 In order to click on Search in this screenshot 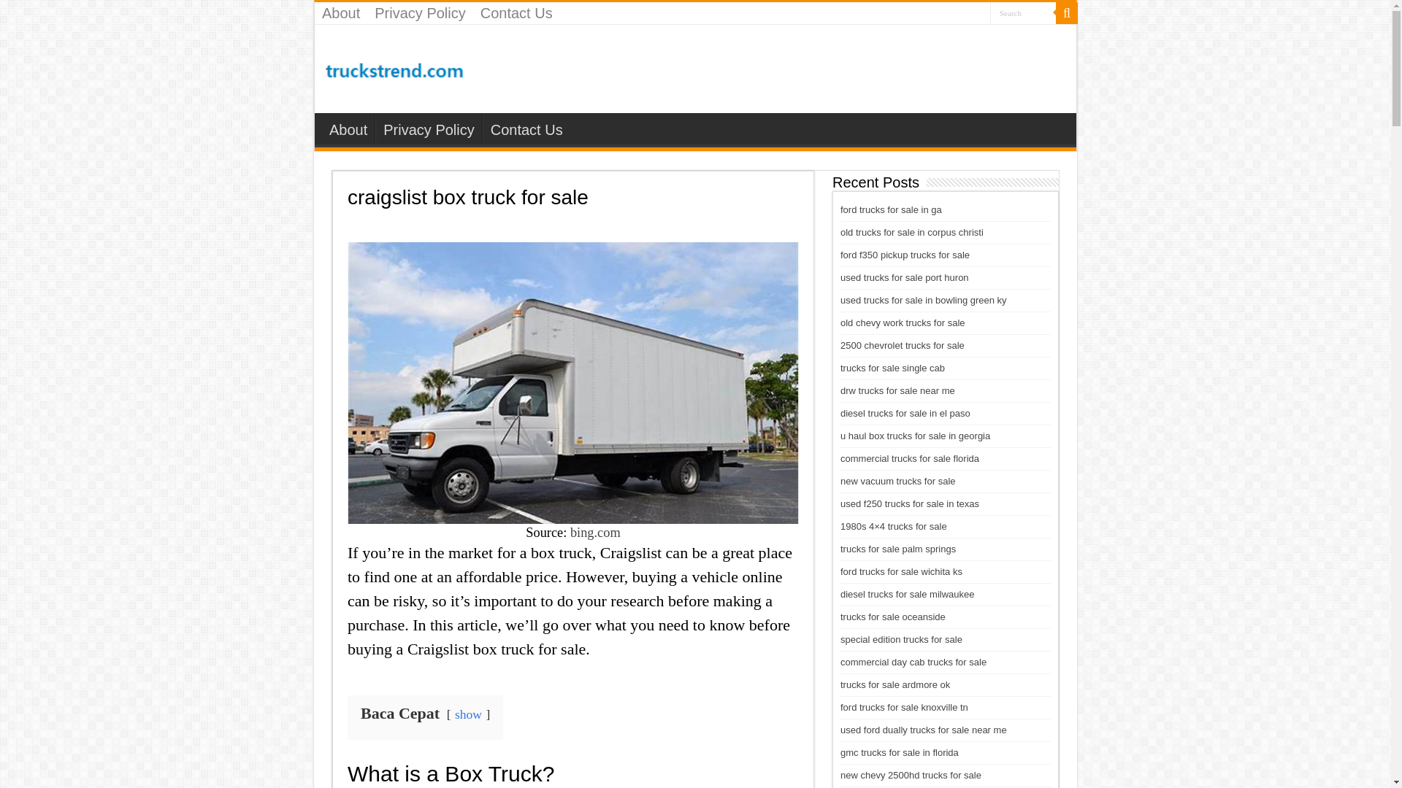, I will do `click(1066, 13)`.